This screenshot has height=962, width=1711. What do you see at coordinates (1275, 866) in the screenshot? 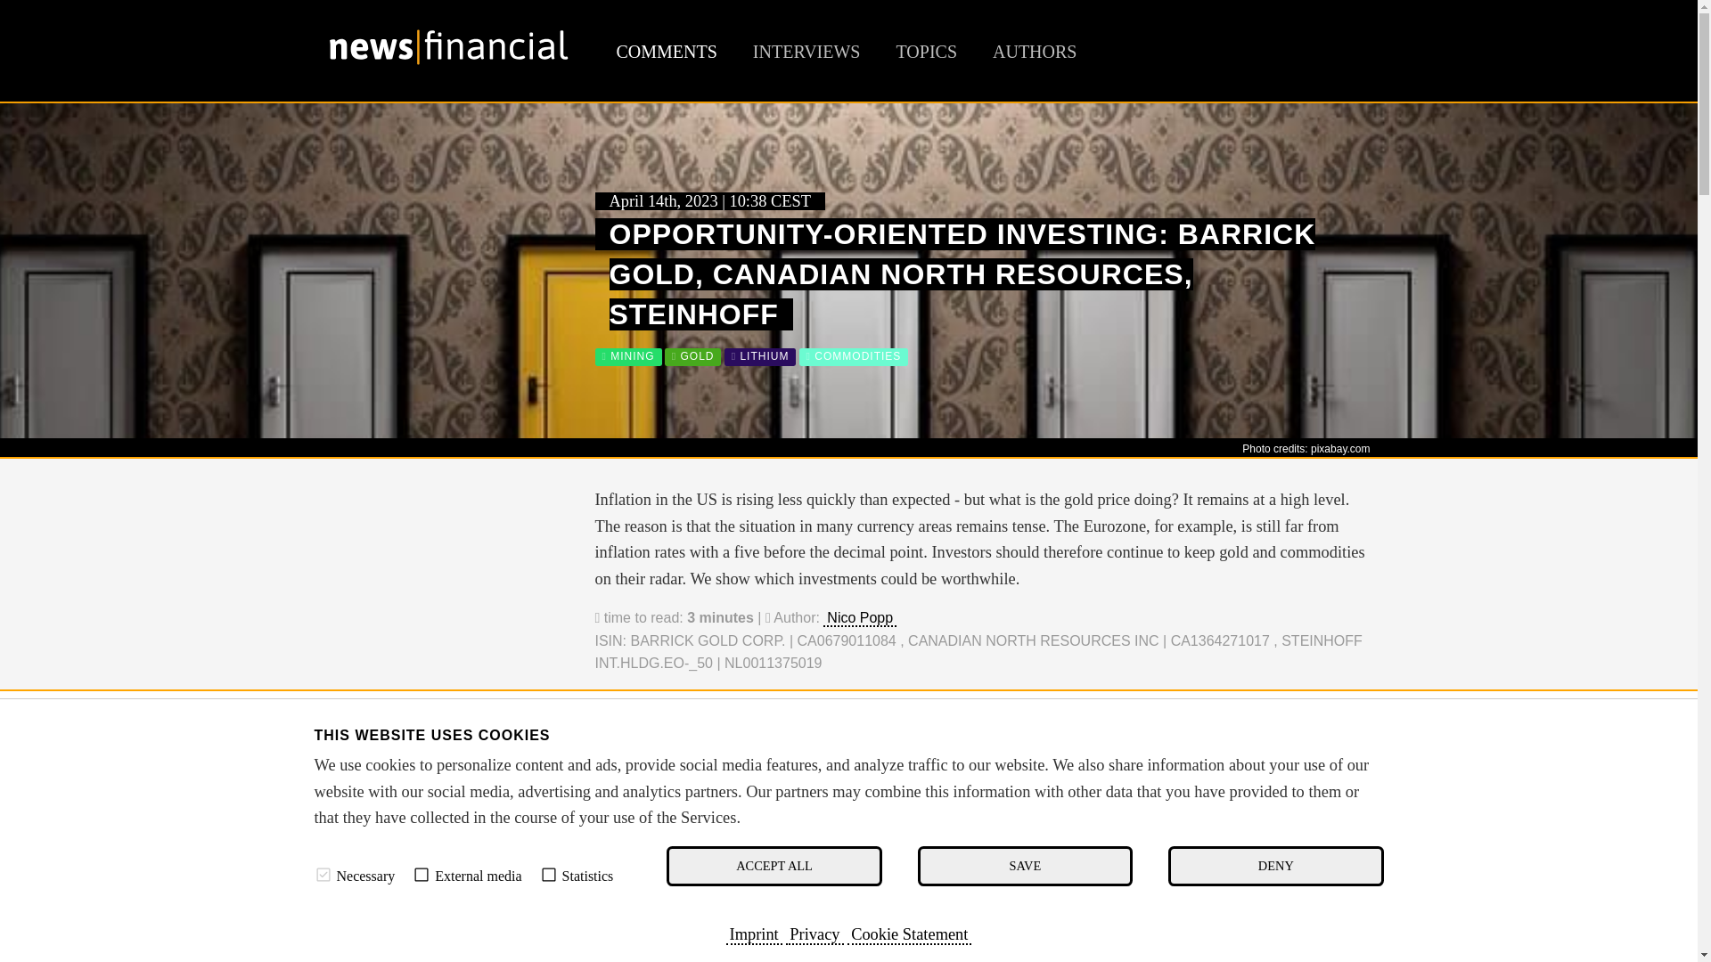
I see `DENY` at bounding box center [1275, 866].